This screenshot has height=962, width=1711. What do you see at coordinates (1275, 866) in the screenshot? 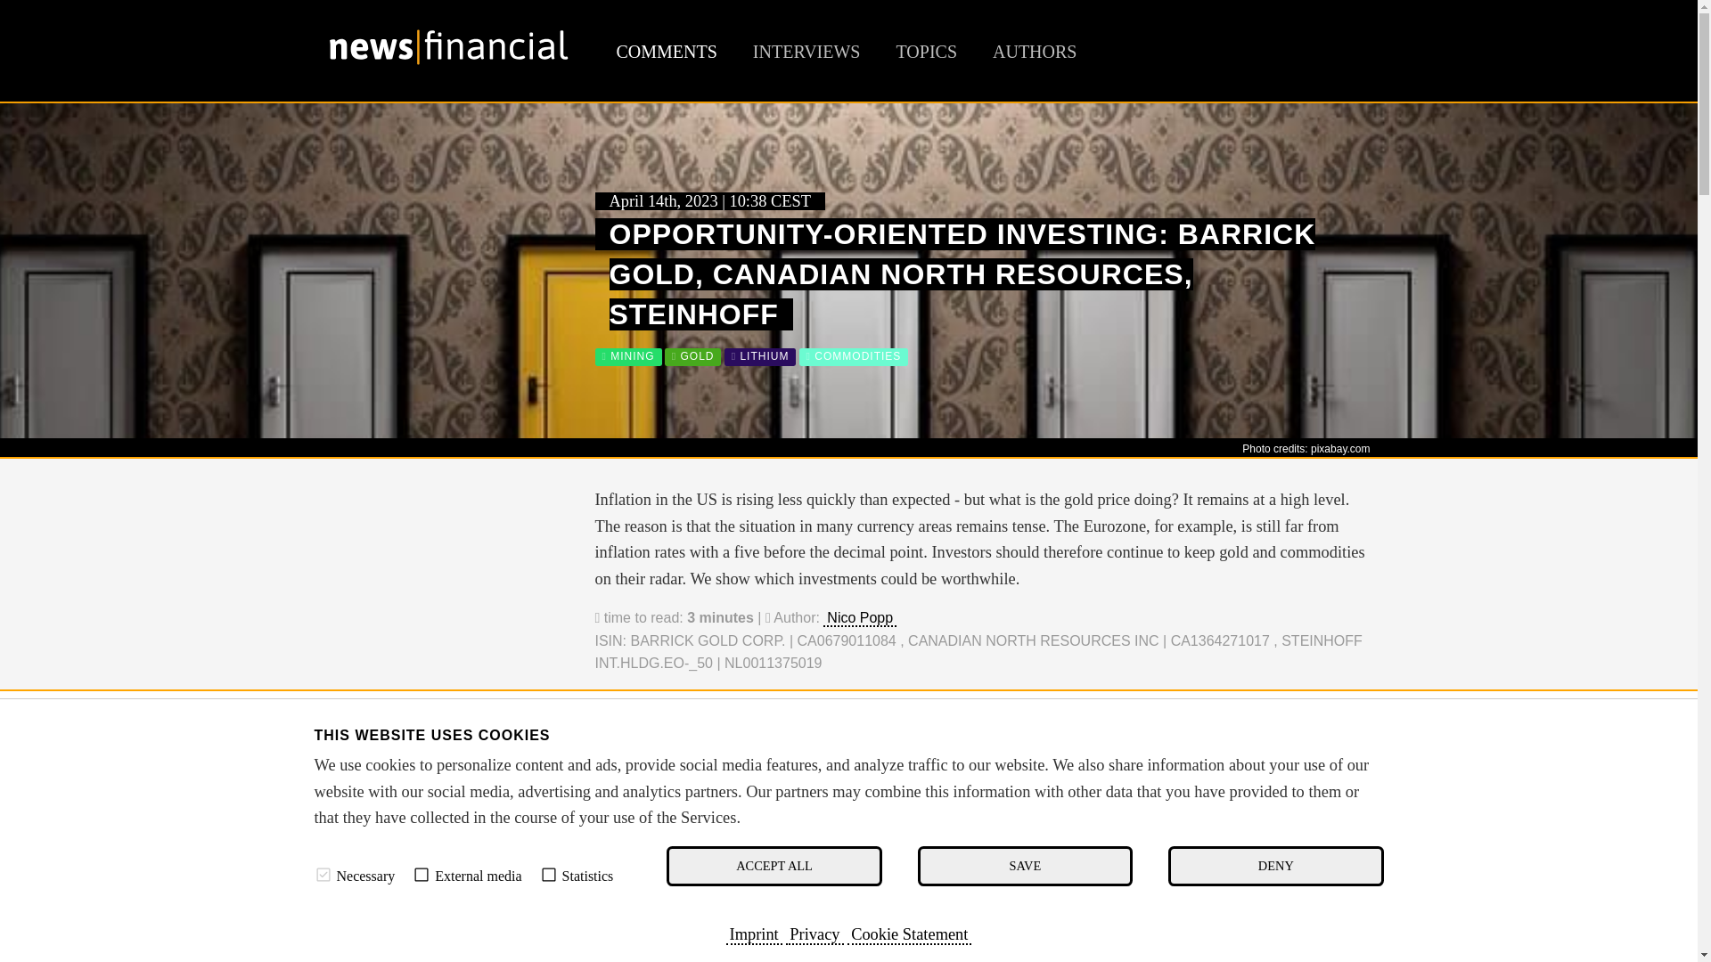
I see `DENY` at bounding box center [1275, 866].